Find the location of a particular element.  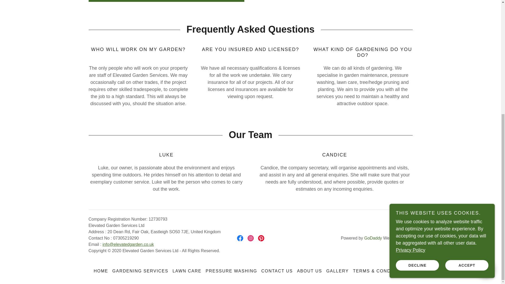

GoDaddy is located at coordinates (373, 238).